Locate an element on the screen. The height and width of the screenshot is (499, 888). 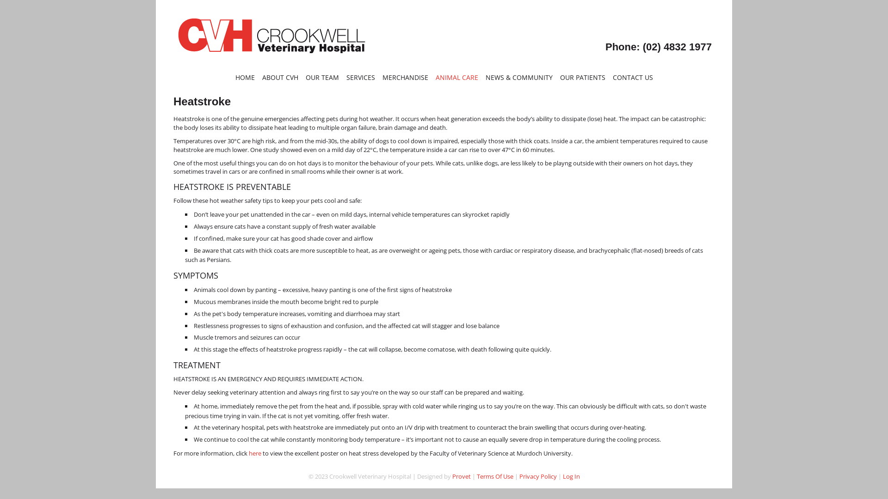
HOME is located at coordinates (245, 77).